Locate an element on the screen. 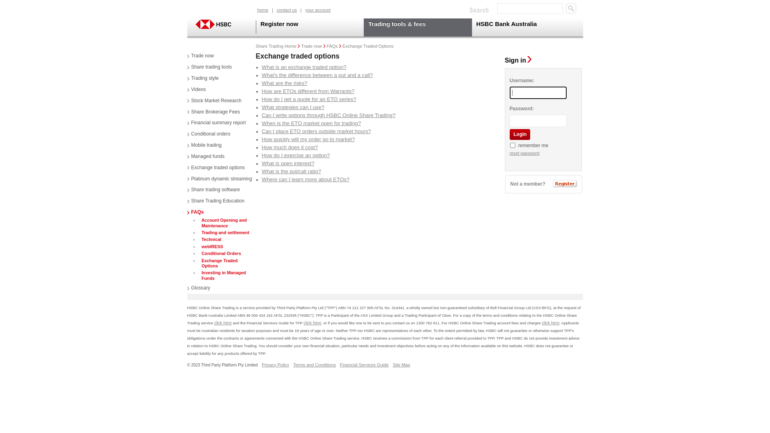 The width and height of the screenshot is (770, 433). your account is located at coordinates (318, 10).